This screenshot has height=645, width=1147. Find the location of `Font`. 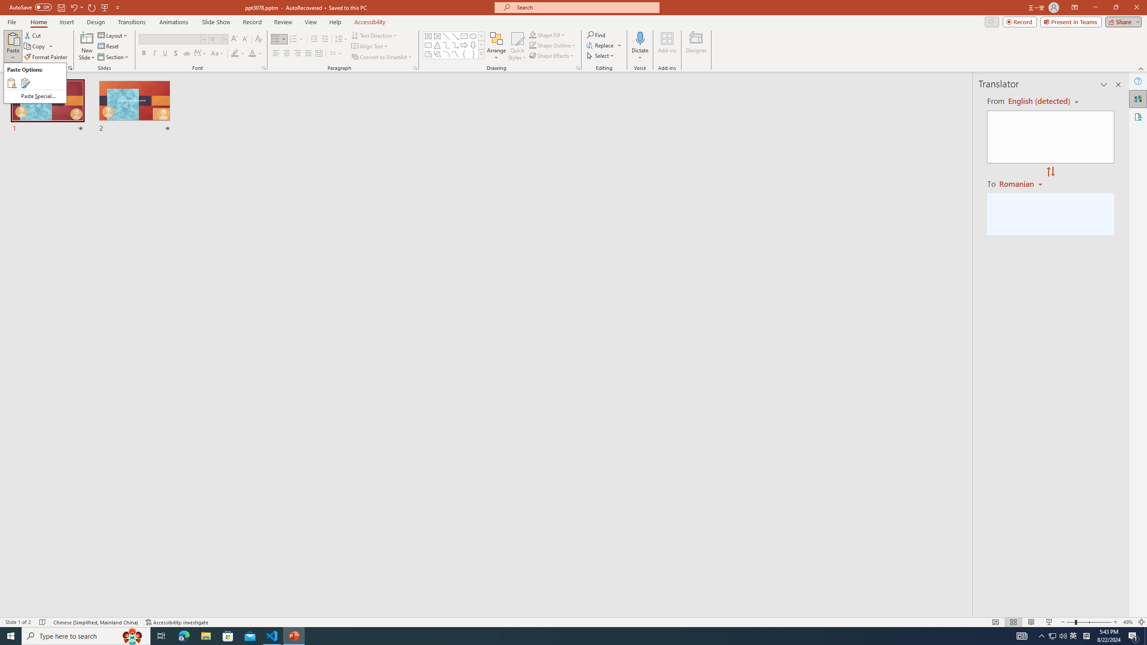

Font is located at coordinates (172, 39).